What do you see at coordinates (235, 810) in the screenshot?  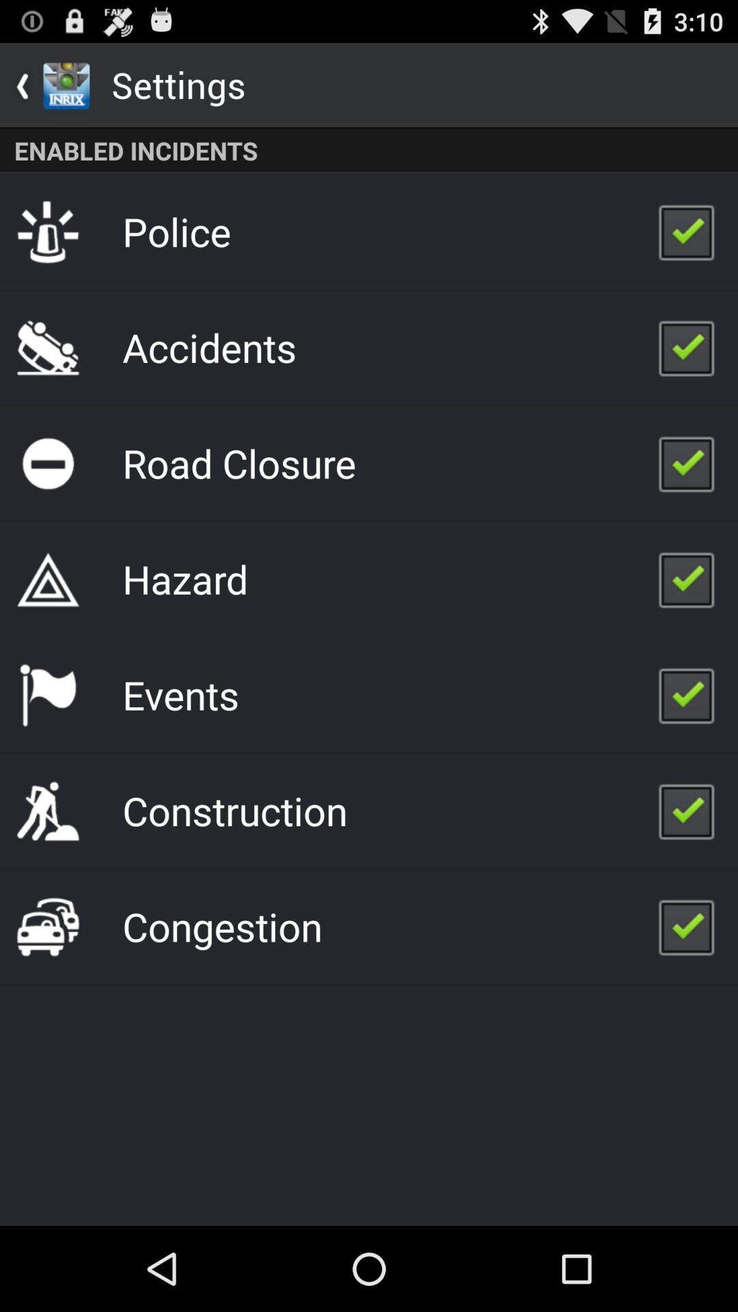 I see `press icon below events app` at bounding box center [235, 810].